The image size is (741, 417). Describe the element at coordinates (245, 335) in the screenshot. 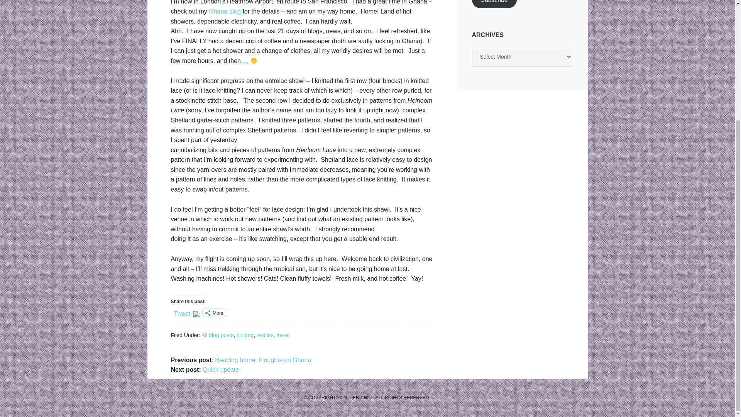

I see `knitting` at that location.